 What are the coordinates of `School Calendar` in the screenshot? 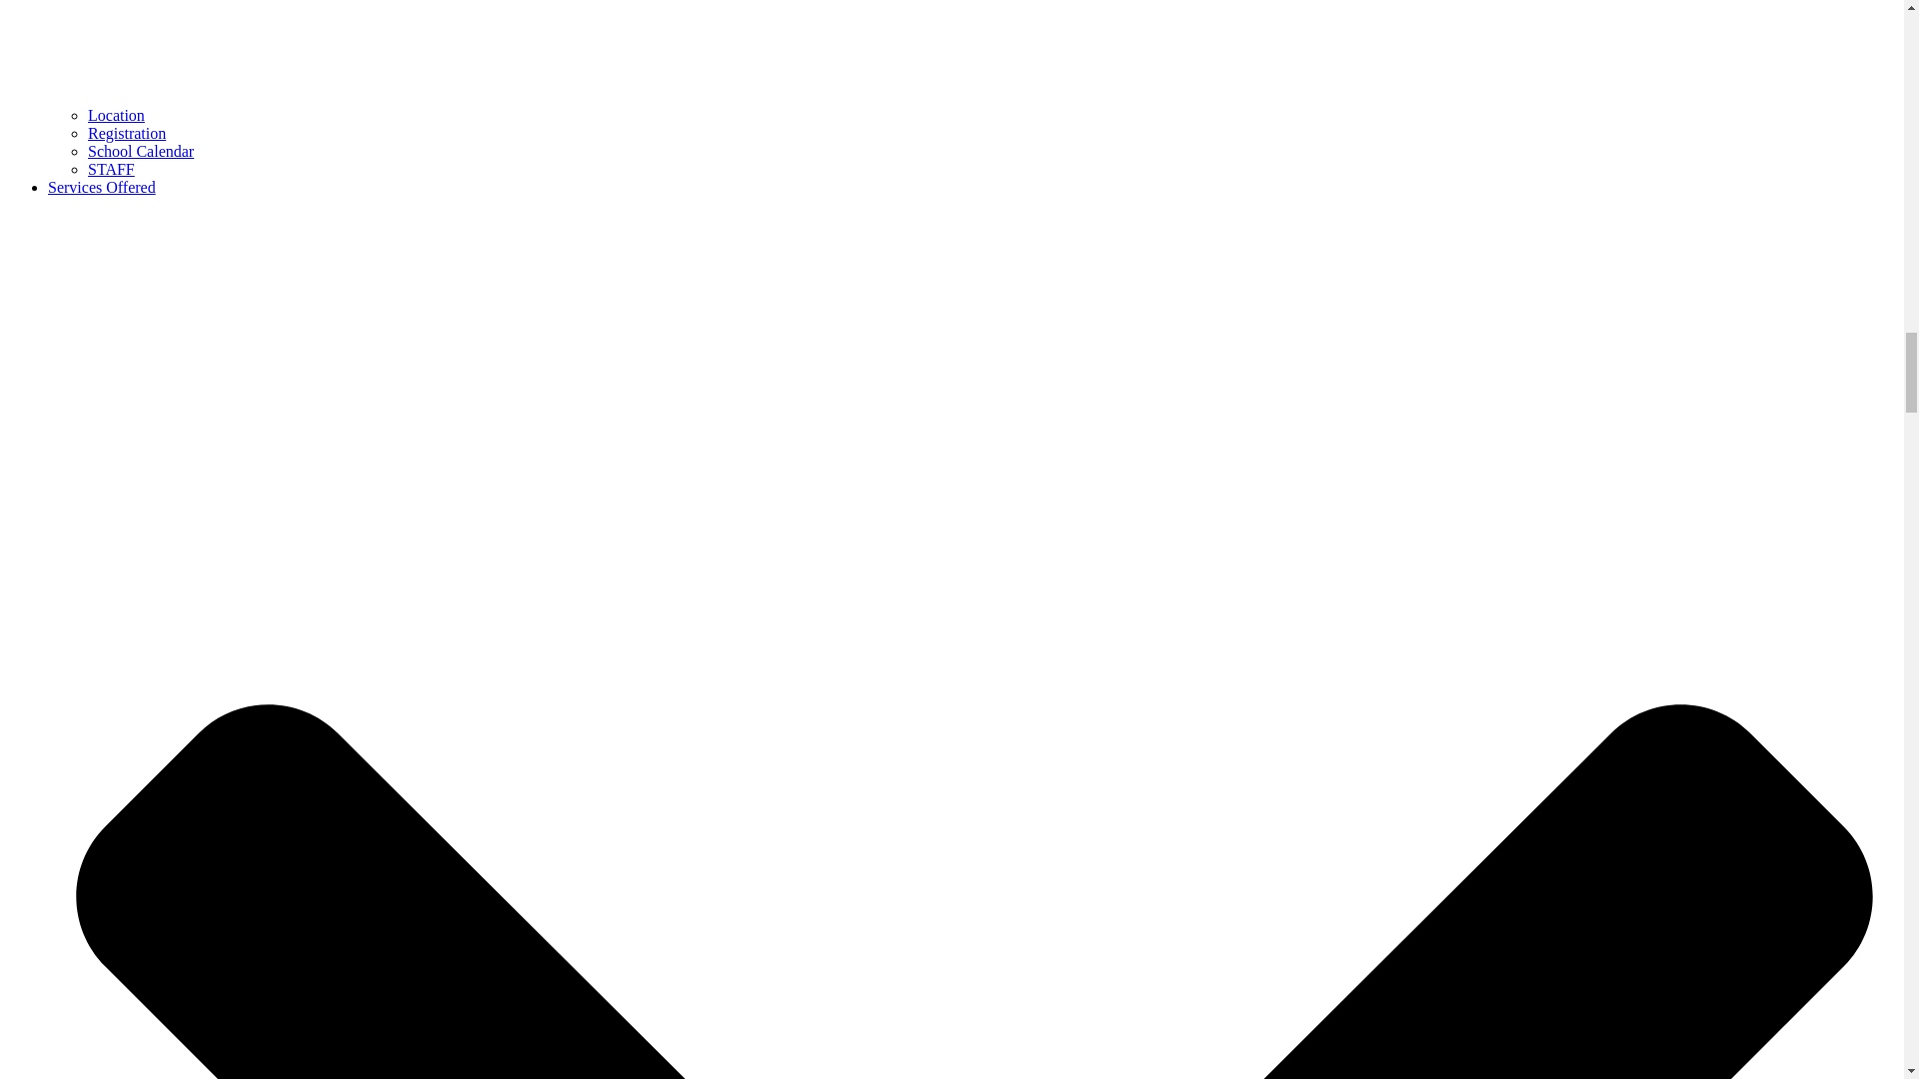 It's located at (140, 150).